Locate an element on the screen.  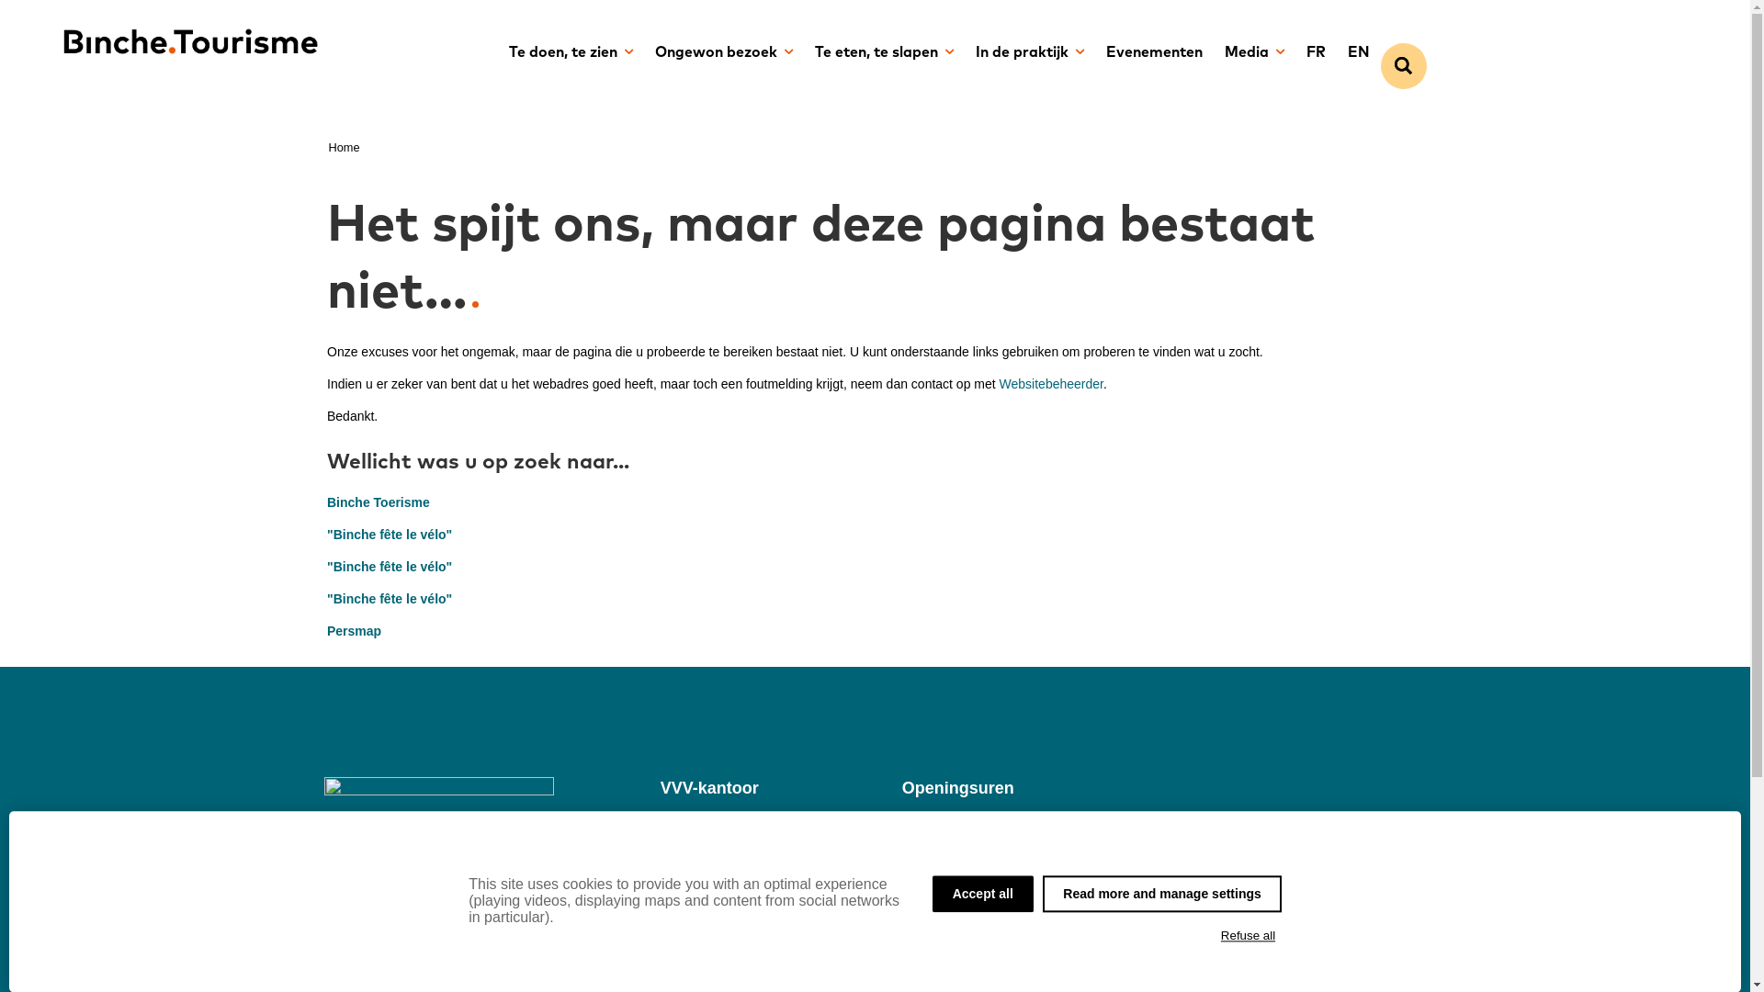
In de praktijk is located at coordinates (1030, 53).